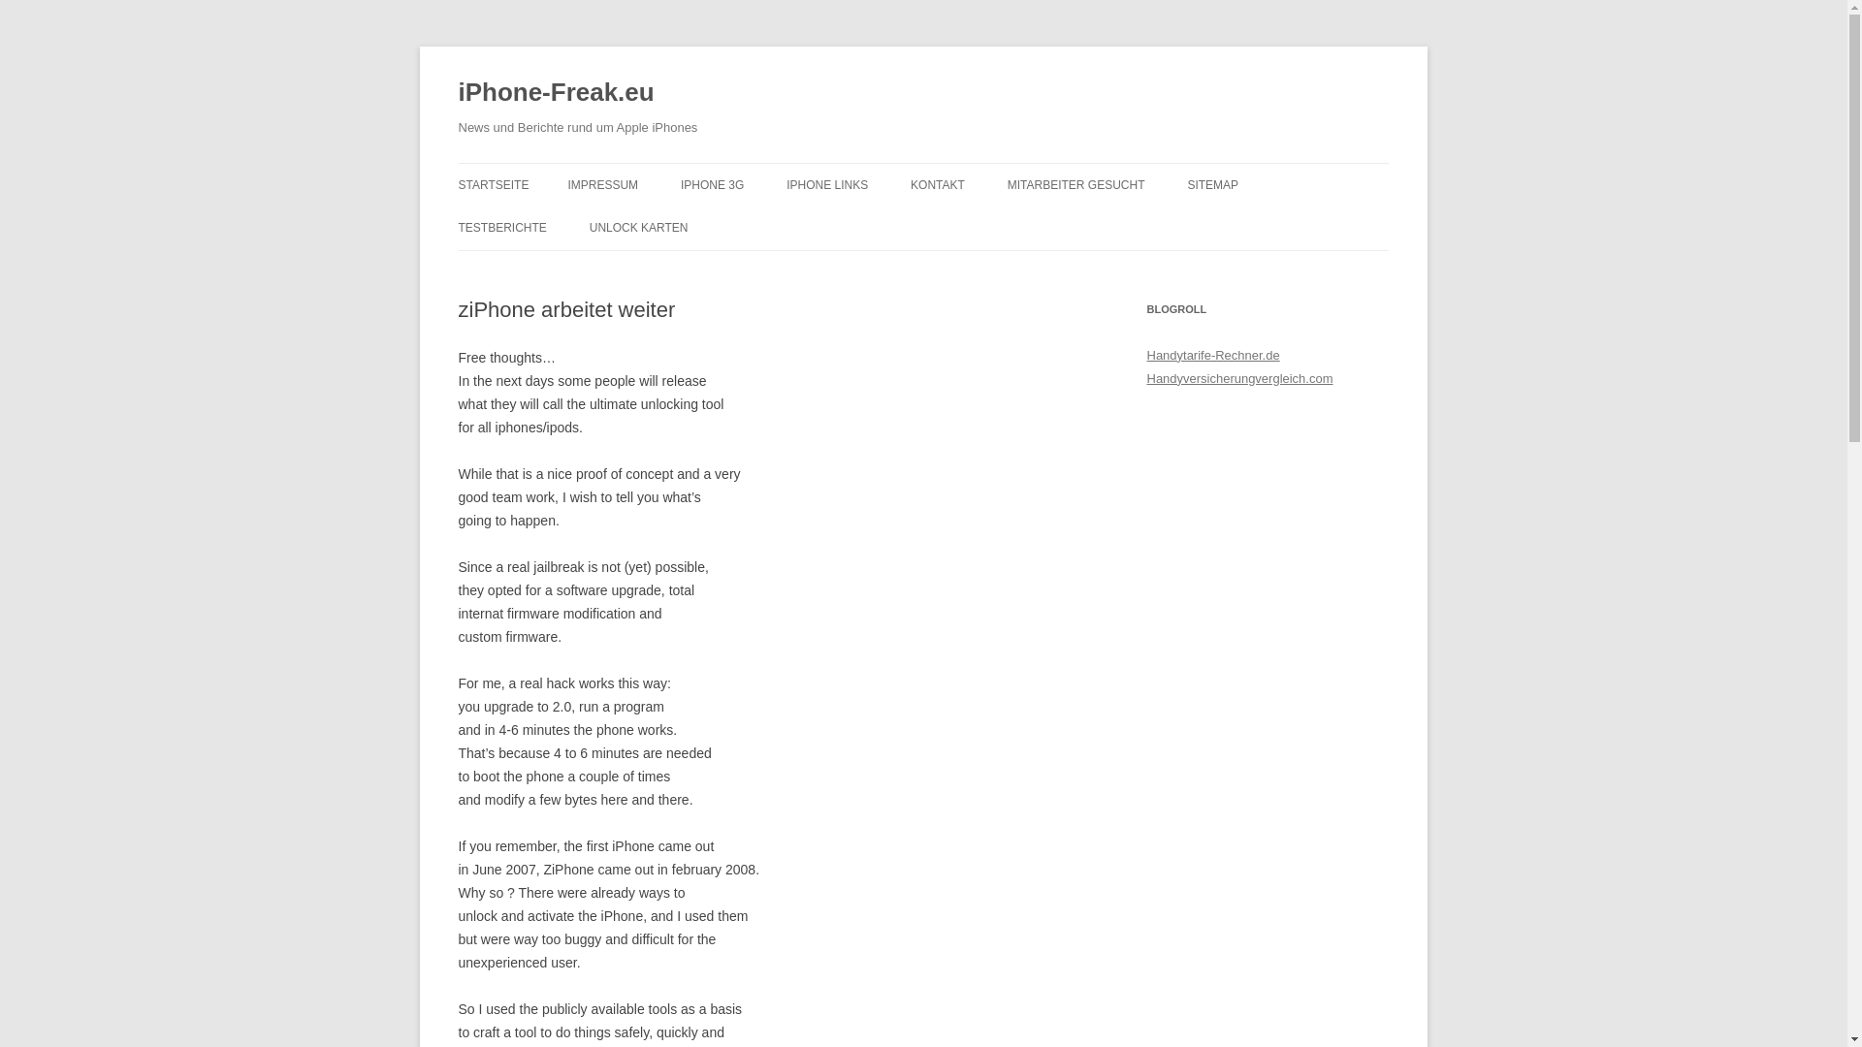  I want to click on STARTSEITE, so click(493, 184).